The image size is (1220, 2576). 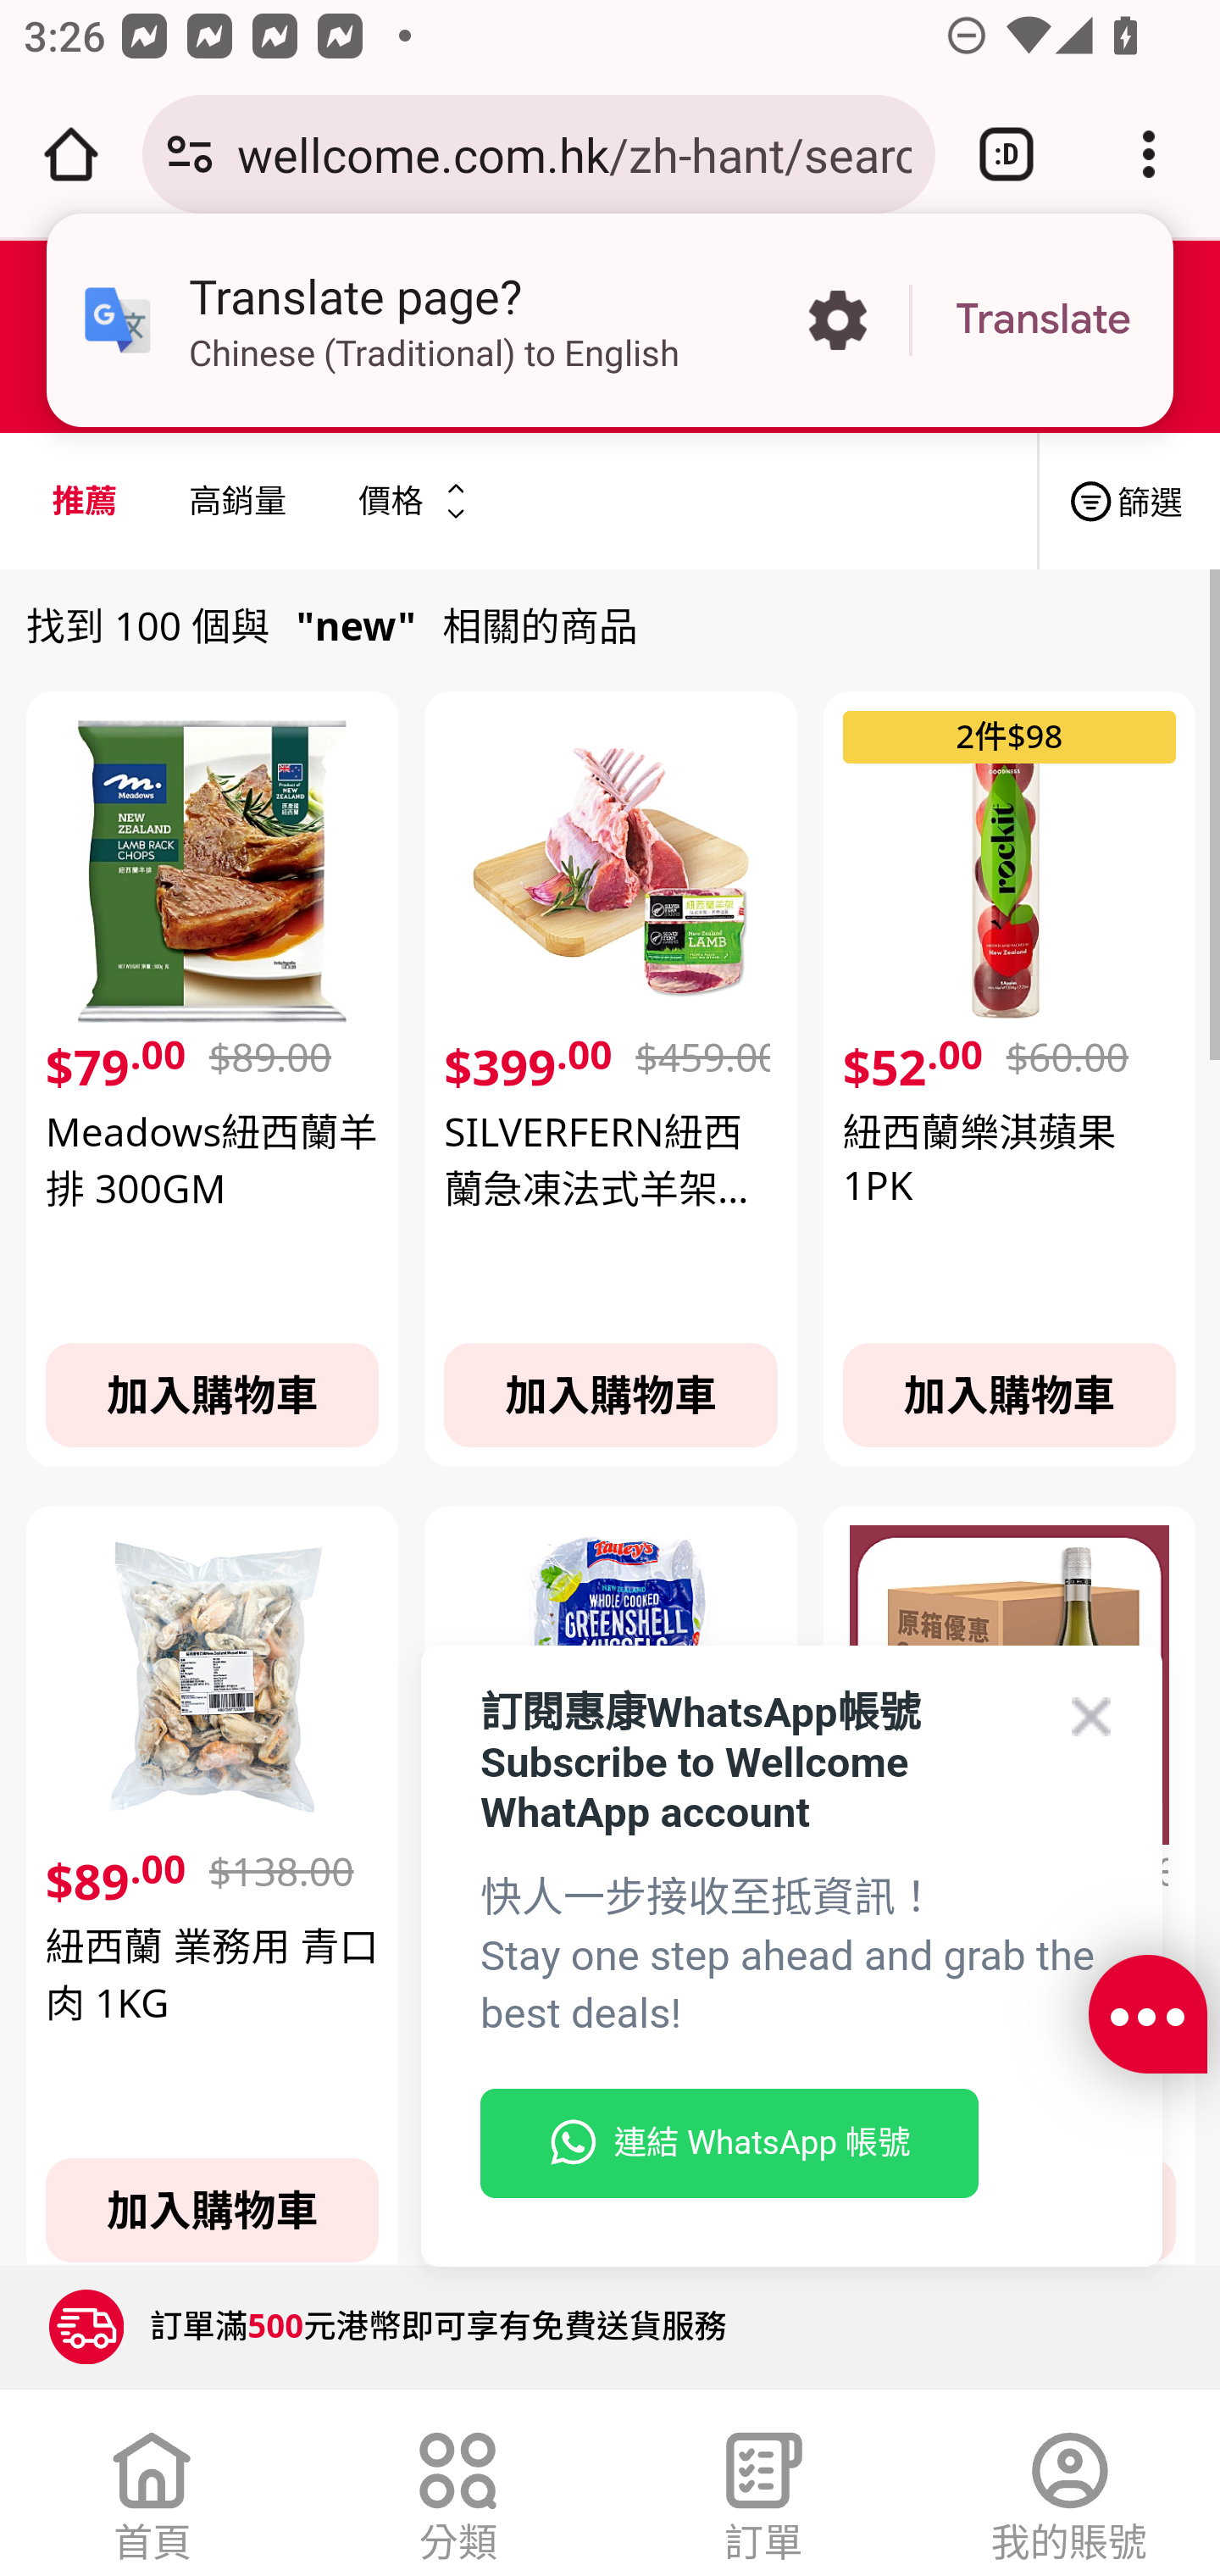 I want to click on Customize and control Google Chrome, so click(x=1149, y=154).